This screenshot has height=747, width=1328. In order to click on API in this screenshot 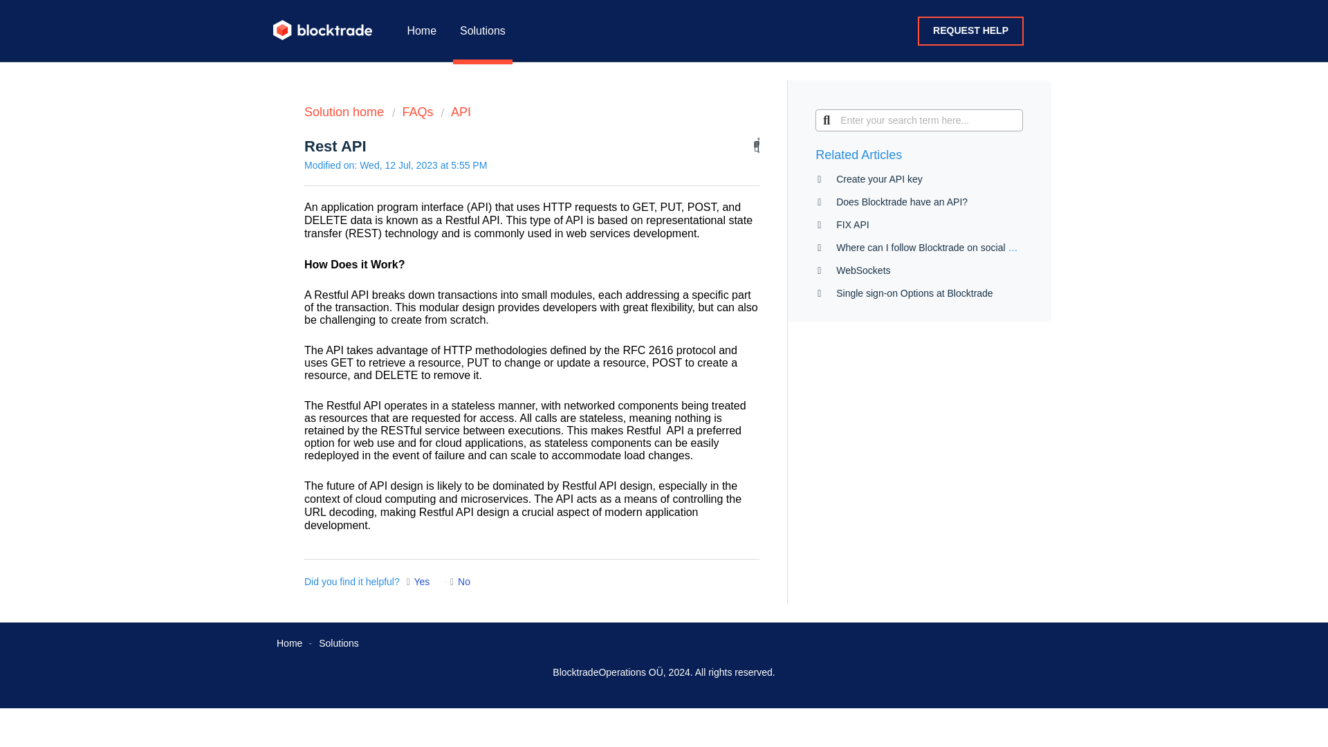, I will do `click(455, 112)`.